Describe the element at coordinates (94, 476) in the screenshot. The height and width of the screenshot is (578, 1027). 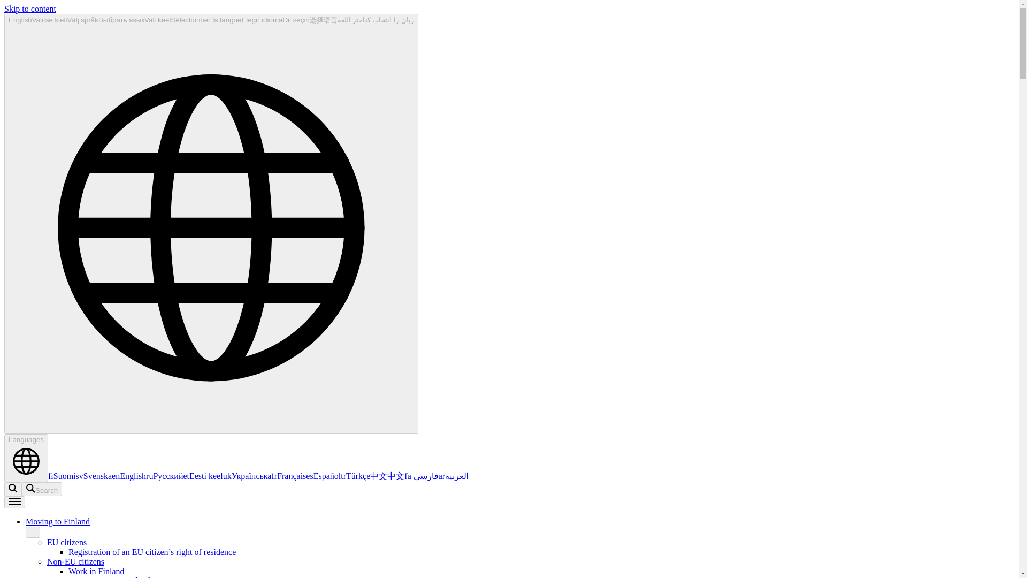
I see `Svenska` at that location.